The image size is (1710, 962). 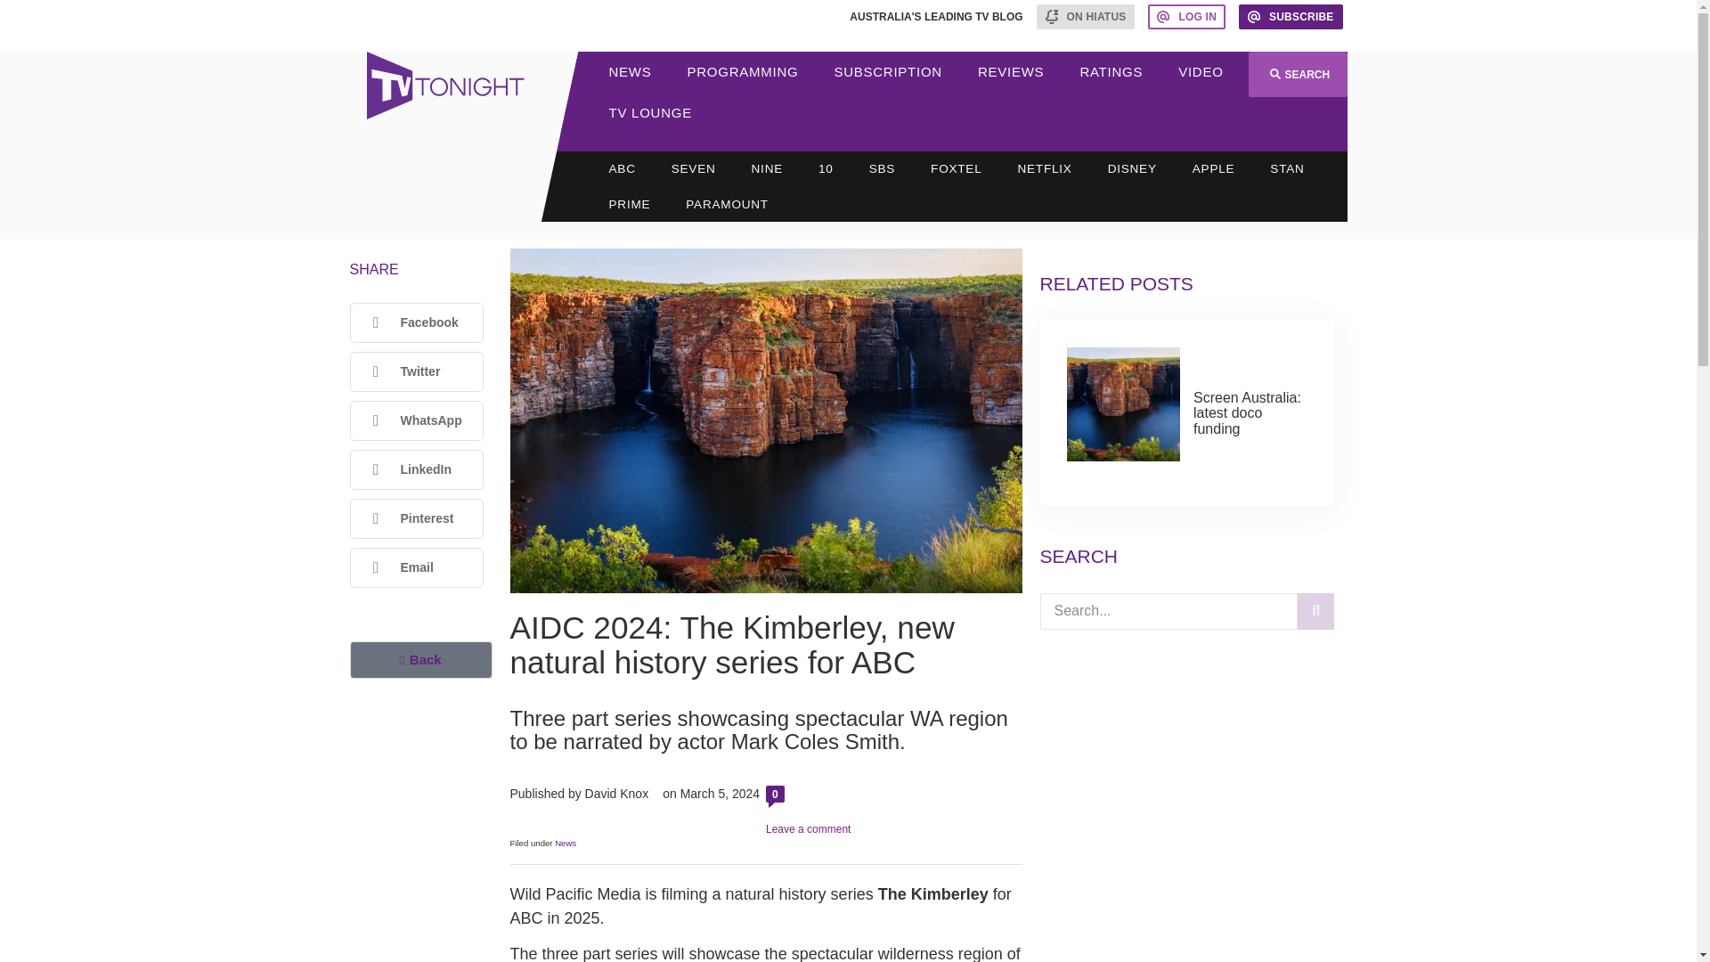 I want to click on REVIEWS, so click(x=1010, y=71).